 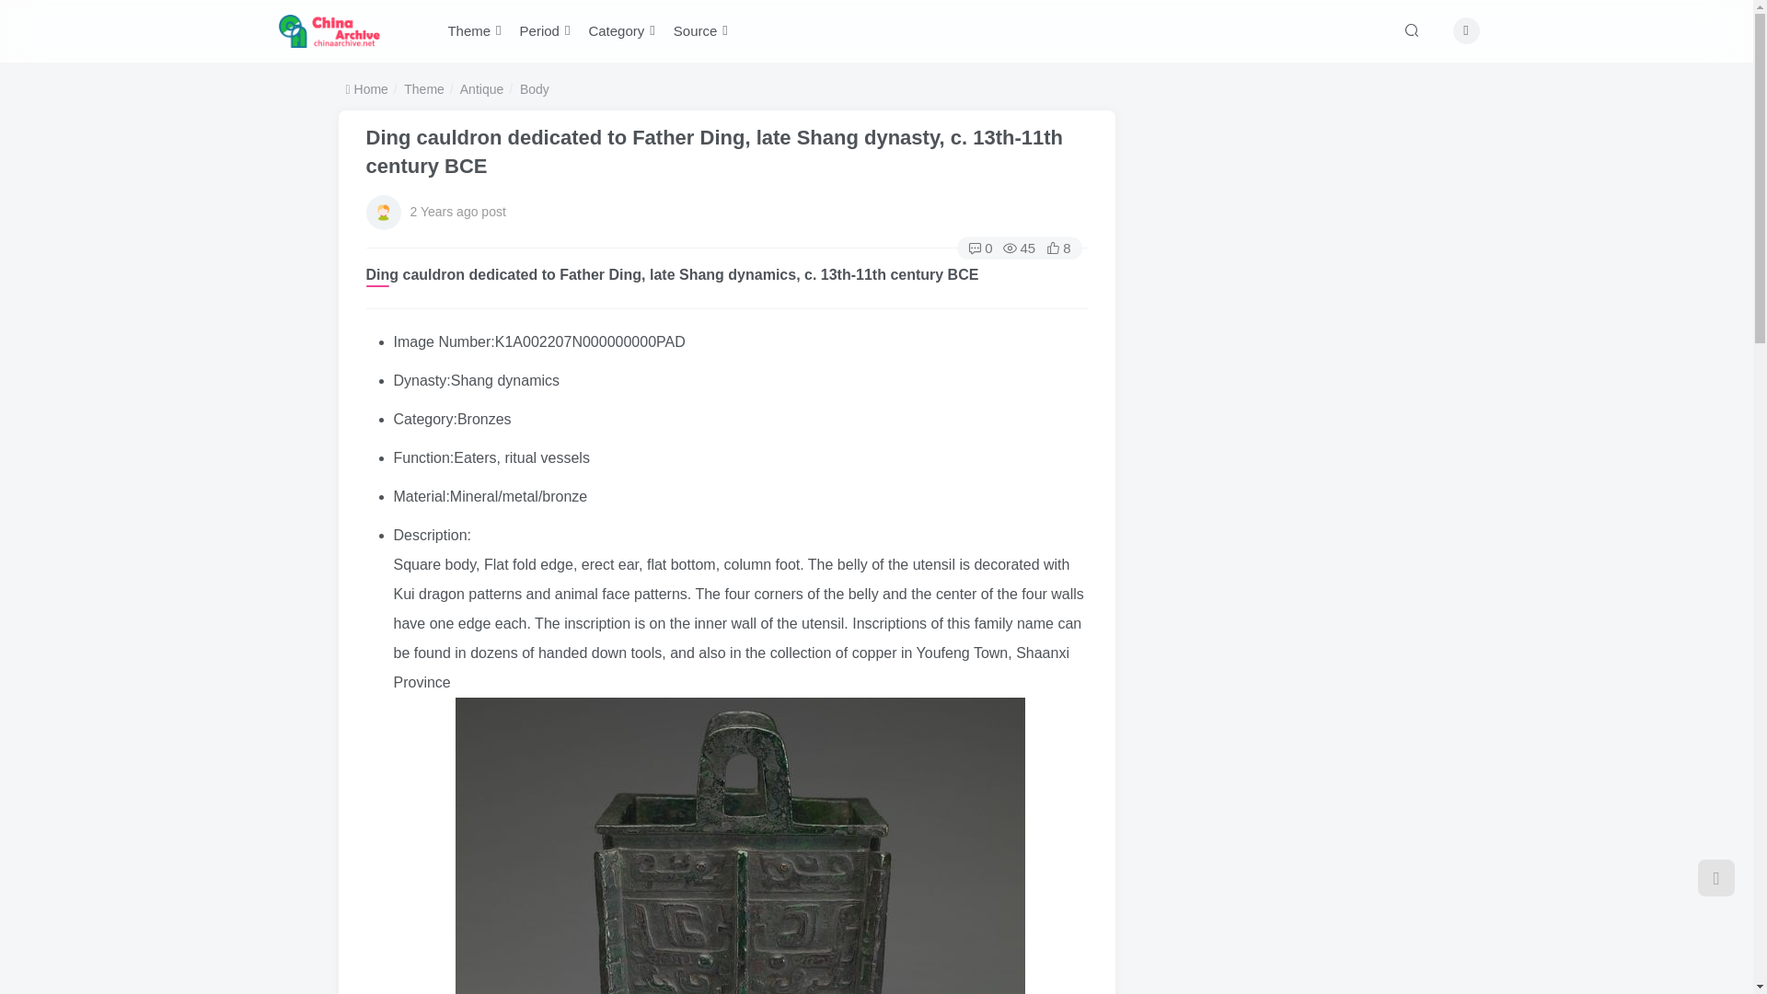 I want to click on China Archive, so click(x=329, y=29).